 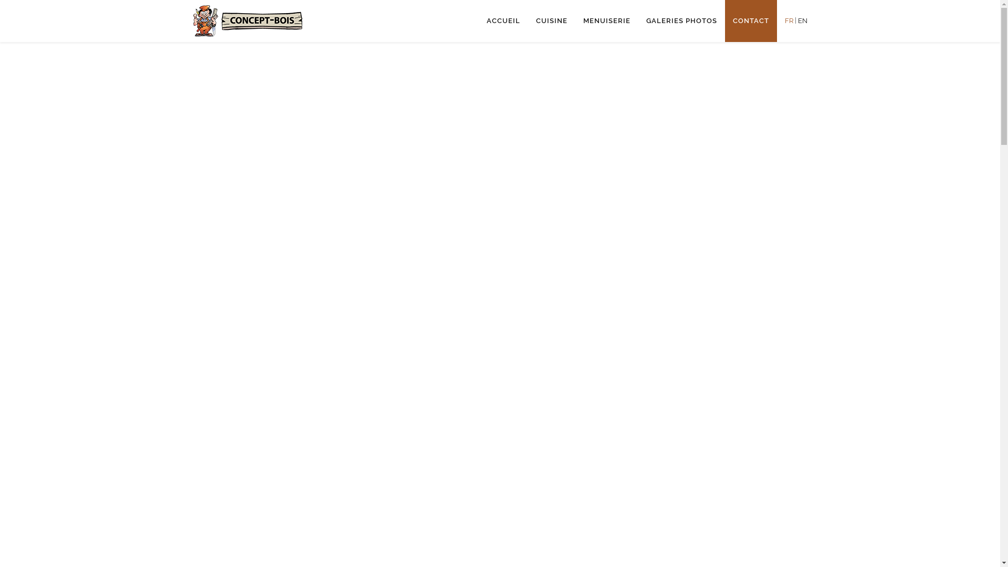 What do you see at coordinates (552, 21) in the screenshot?
I see `CUISINE` at bounding box center [552, 21].